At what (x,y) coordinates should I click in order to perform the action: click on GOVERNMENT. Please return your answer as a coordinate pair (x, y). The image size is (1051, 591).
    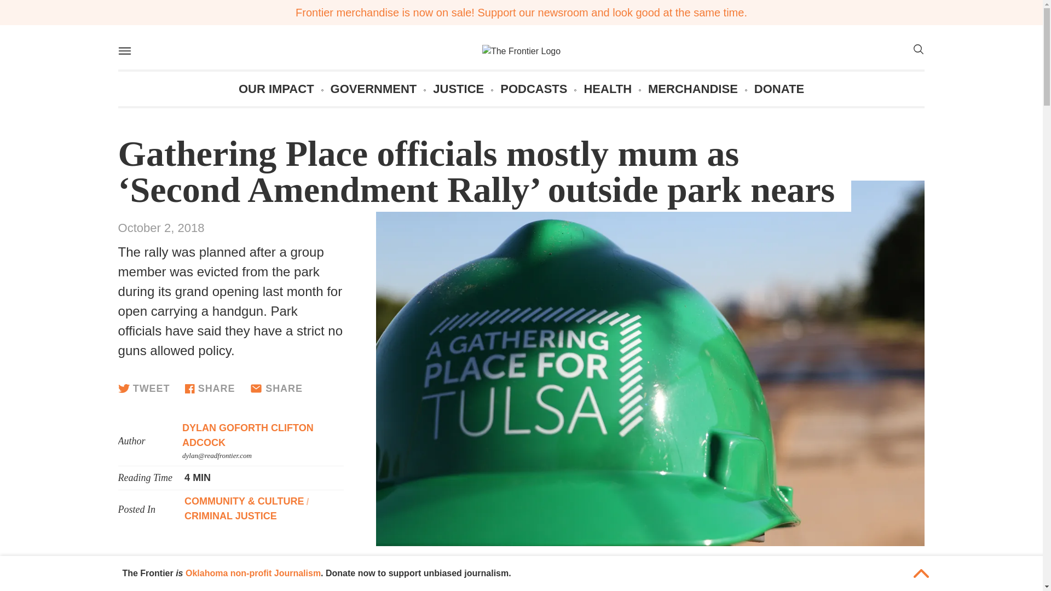
    Looking at the image, I should click on (374, 89).